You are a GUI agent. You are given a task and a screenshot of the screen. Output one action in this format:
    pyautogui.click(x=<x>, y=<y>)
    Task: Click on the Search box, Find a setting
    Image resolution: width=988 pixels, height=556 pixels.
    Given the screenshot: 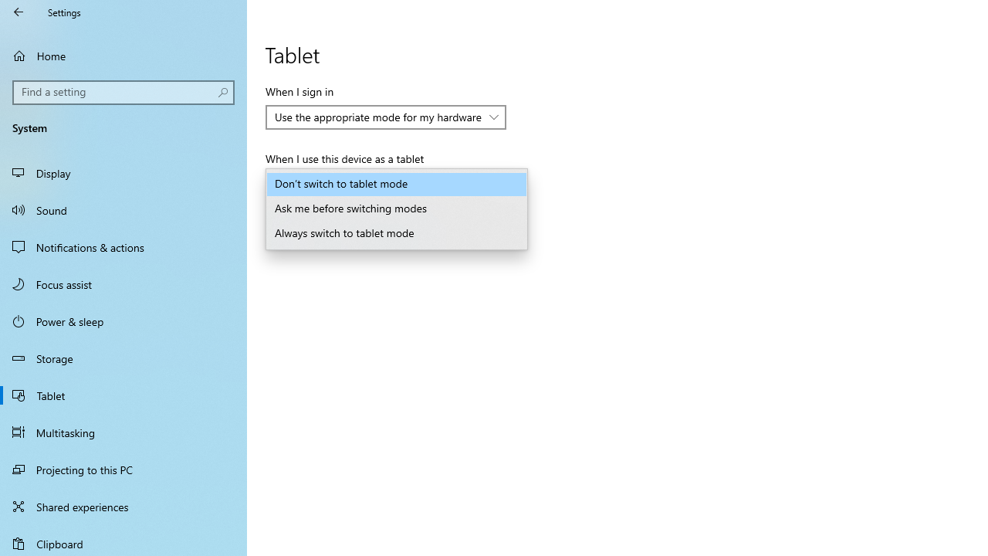 What is the action you would take?
    pyautogui.click(x=123, y=93)
    